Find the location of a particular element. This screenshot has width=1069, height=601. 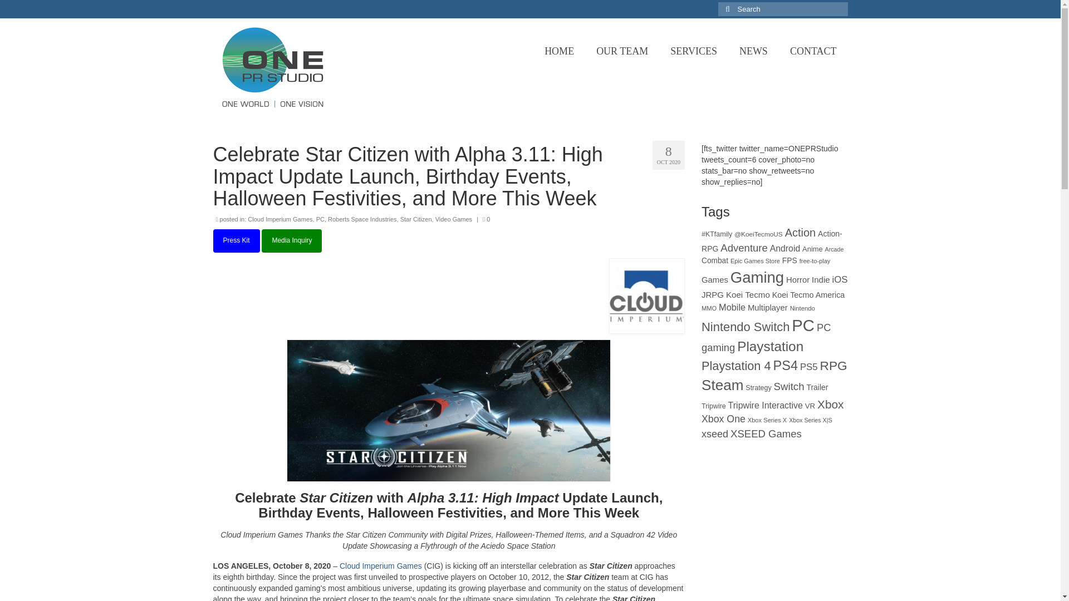

Cloud Imperium Games is located at coordinates (279, 219).